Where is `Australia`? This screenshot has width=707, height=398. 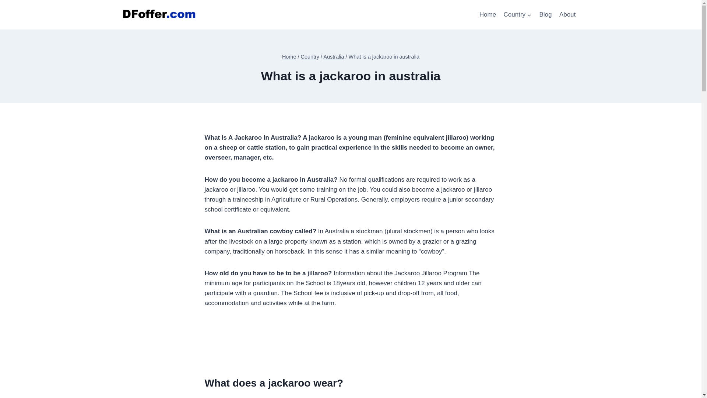
Australia is located at coordinates (333, 57).